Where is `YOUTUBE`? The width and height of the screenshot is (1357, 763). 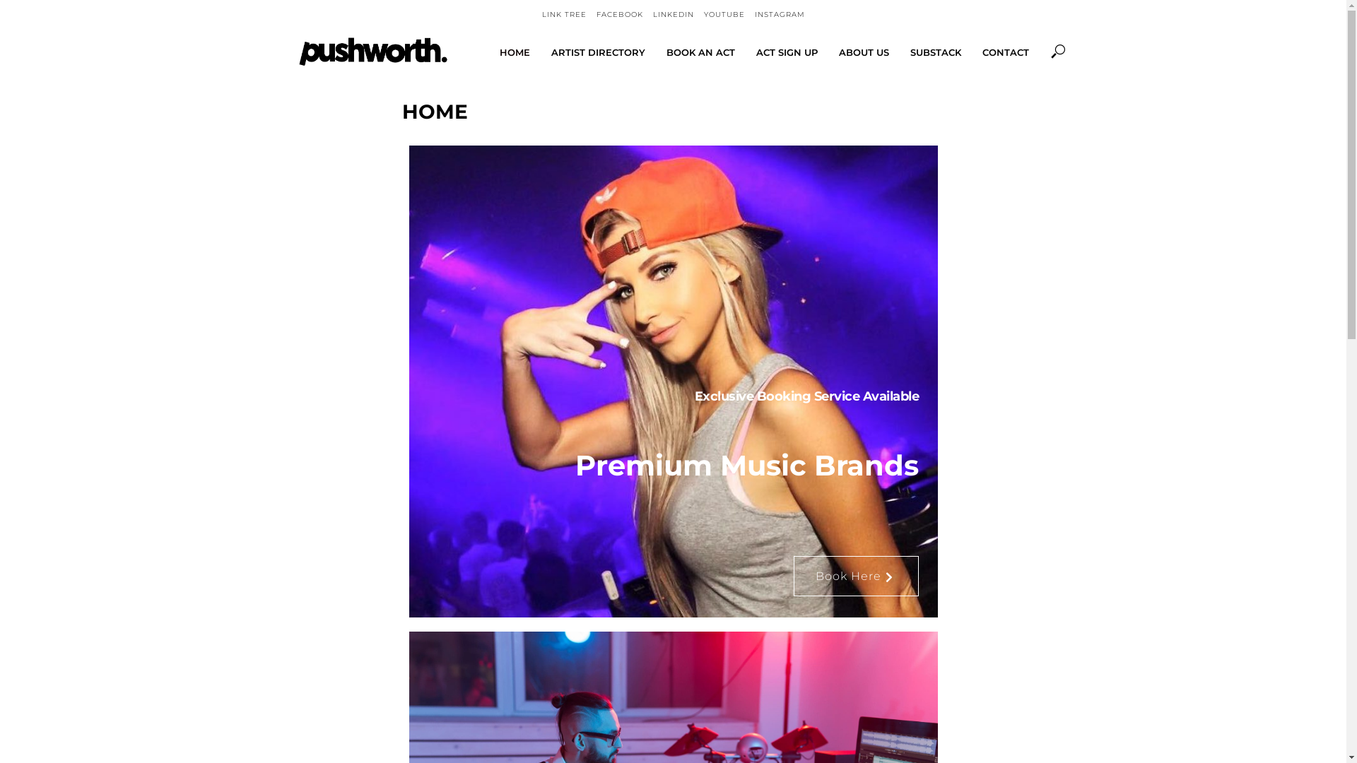 YOUTUBE is located at coordinates (724, 15).